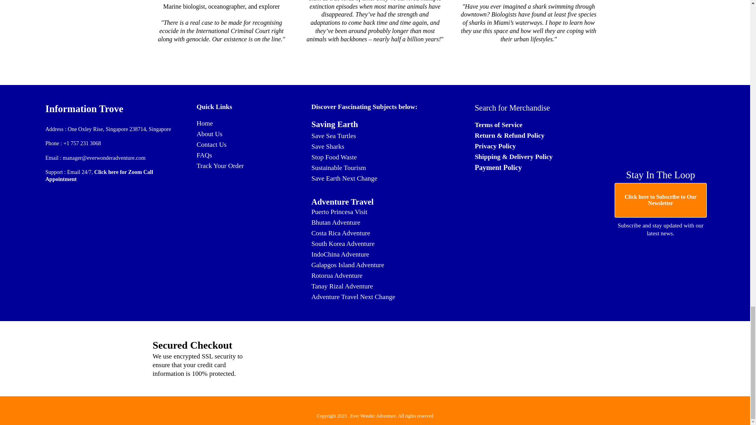  What do you see at coordinates (328, 146) in the screenshot?
I see `Save Sharks` at bounding box center [328, 146].